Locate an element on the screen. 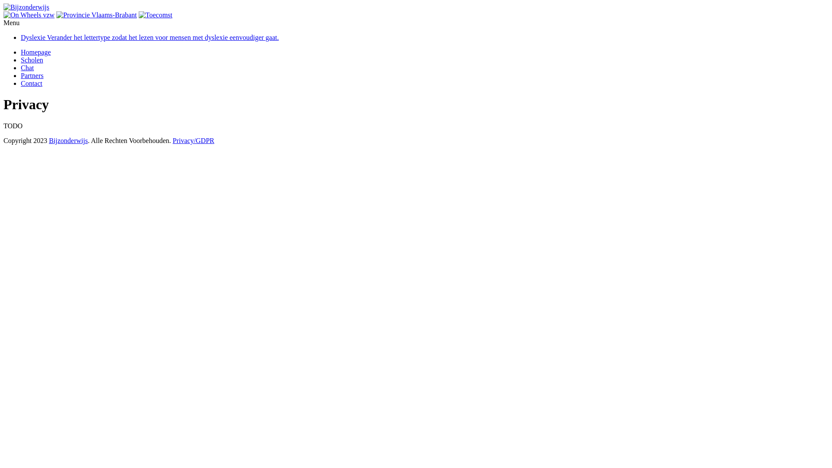 This screenshot has height=468, width=832. Homepage is located at coordinates (36, 52).